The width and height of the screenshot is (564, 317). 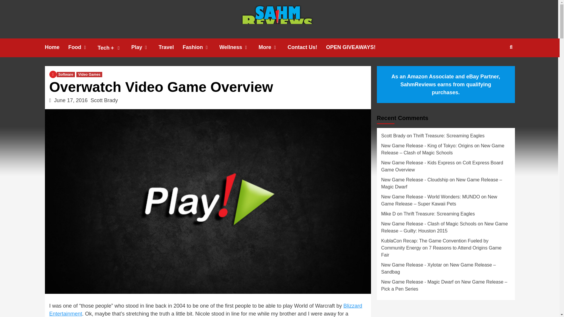 What do you see at coordinates (201, 47) in the screenshot?
I see `Fashion` at bounding box center [201, 47].